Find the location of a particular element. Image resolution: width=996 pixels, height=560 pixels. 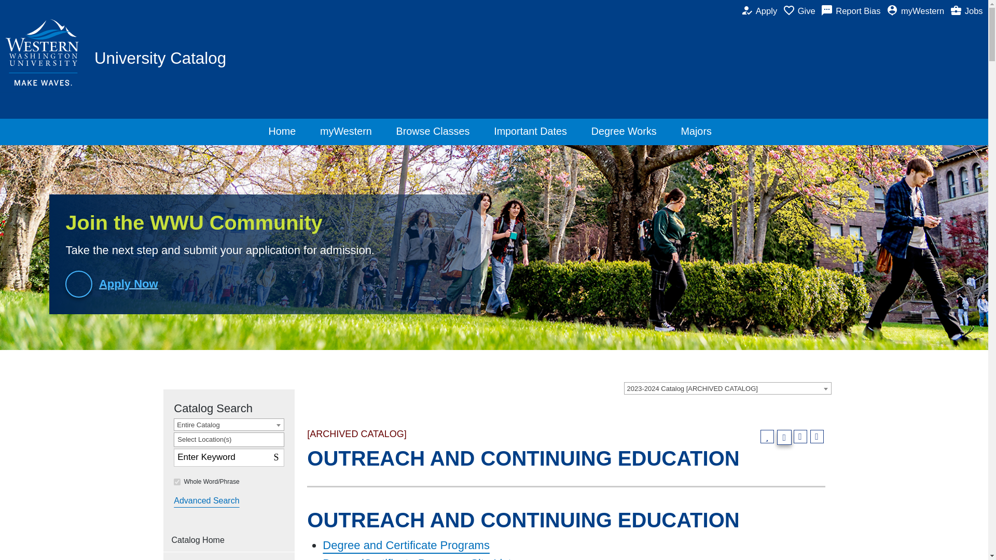

Western Logo is located at coordinates (44, 52).